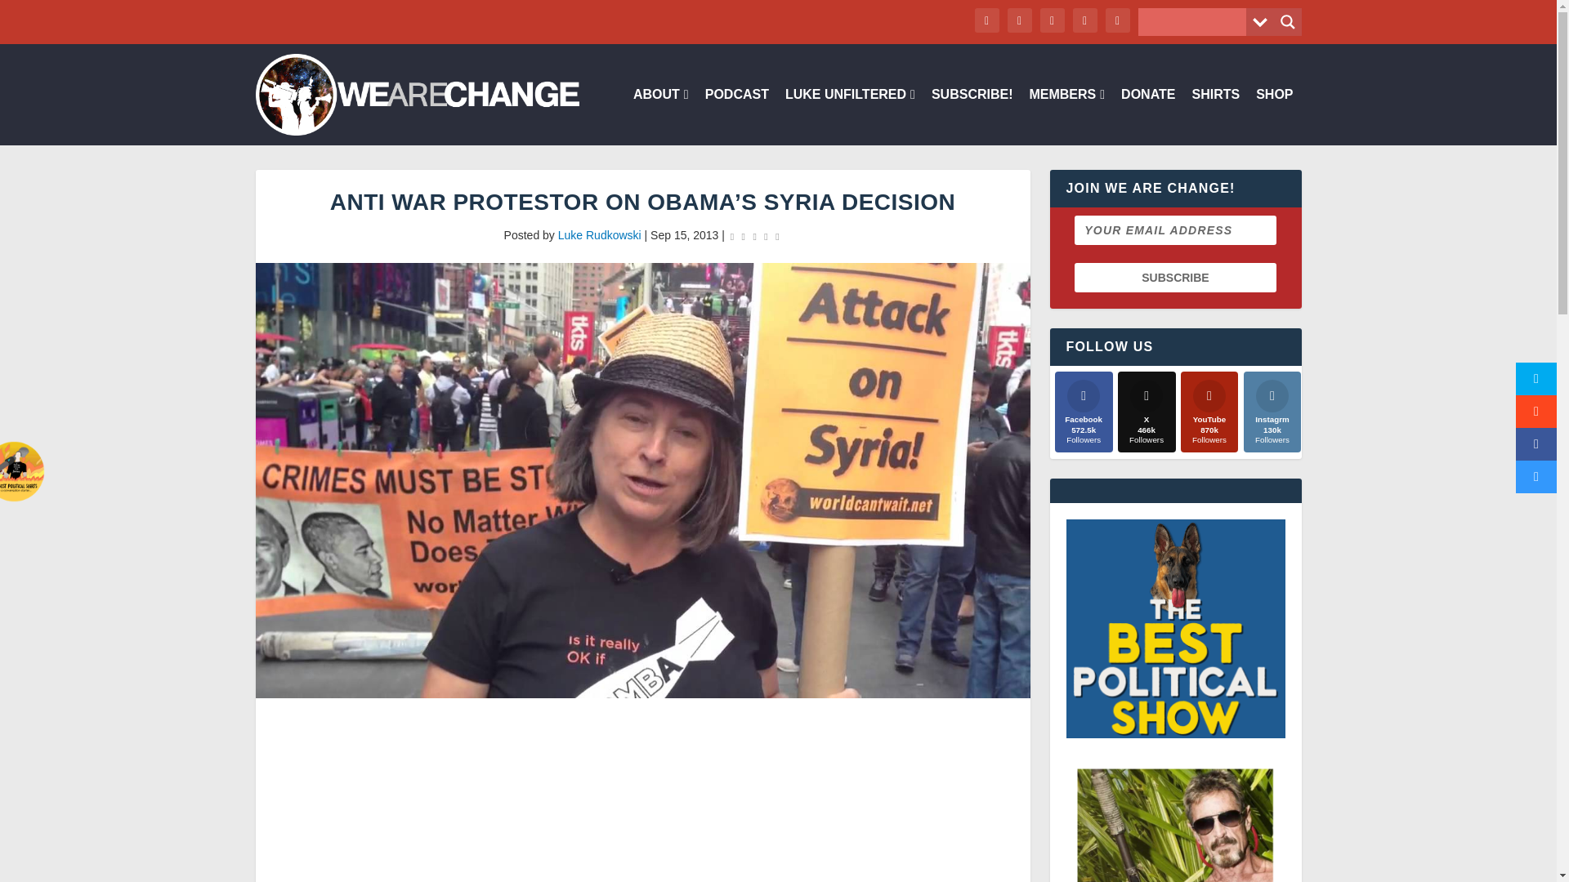 This screenshot has width=1569, height=882. I want to click on PODCAST, so click(736, 117).